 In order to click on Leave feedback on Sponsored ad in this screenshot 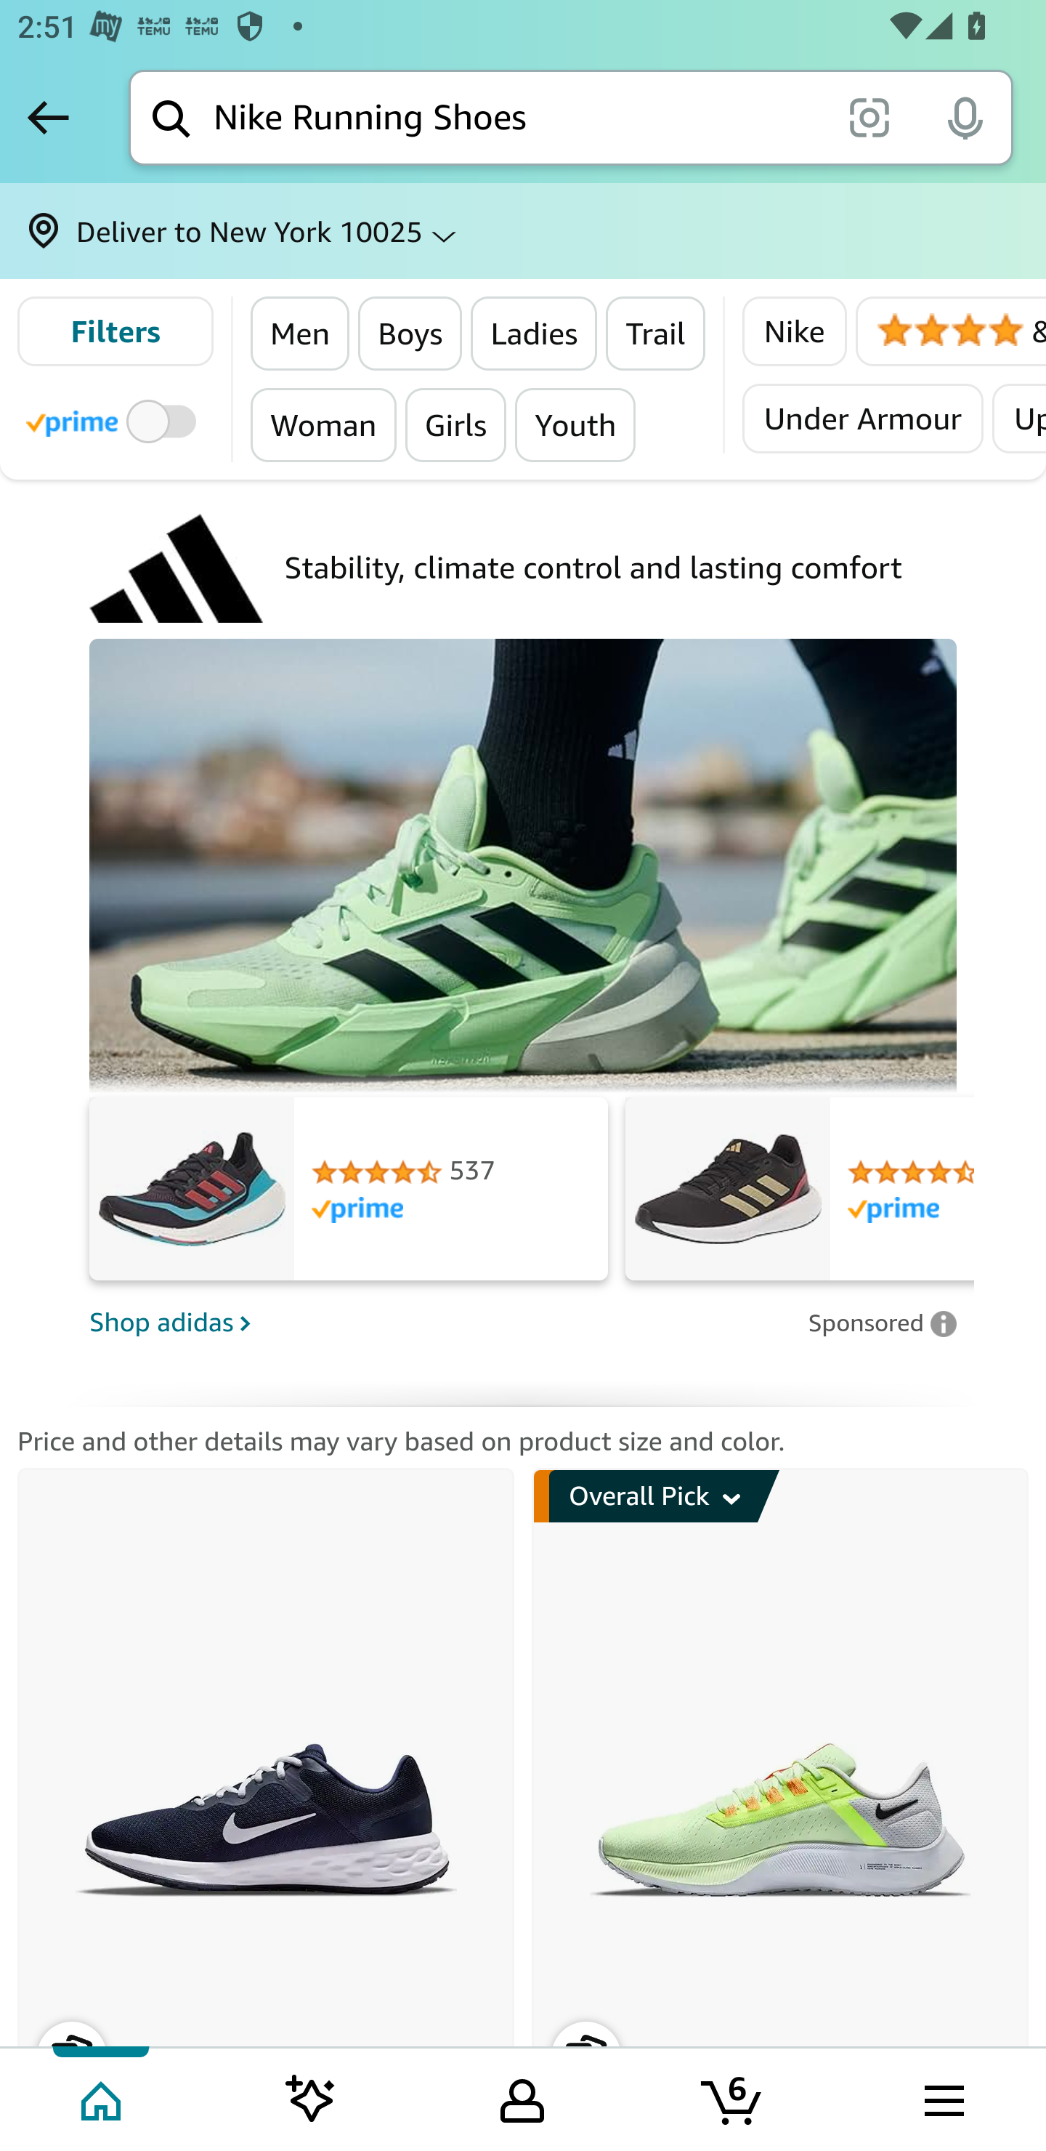, I will do `click(882, 1323)`.